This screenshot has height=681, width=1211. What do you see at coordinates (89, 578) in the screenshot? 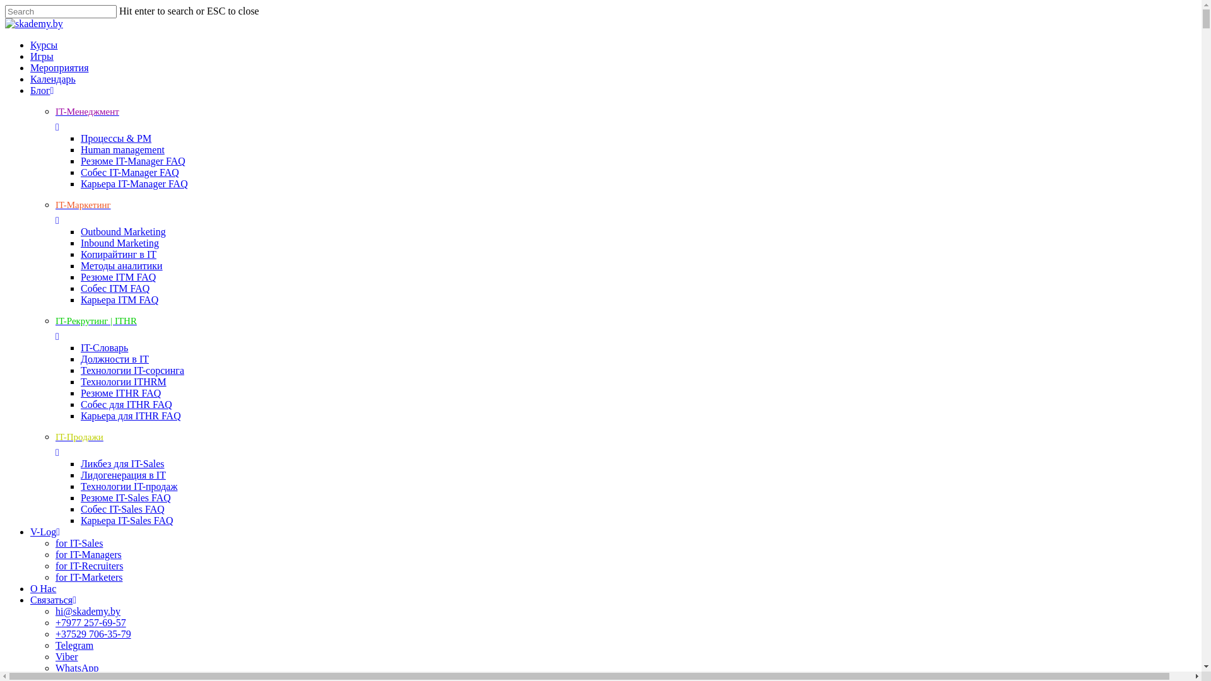
I see `for IT-Marketers` at bounding box center [89, 578].